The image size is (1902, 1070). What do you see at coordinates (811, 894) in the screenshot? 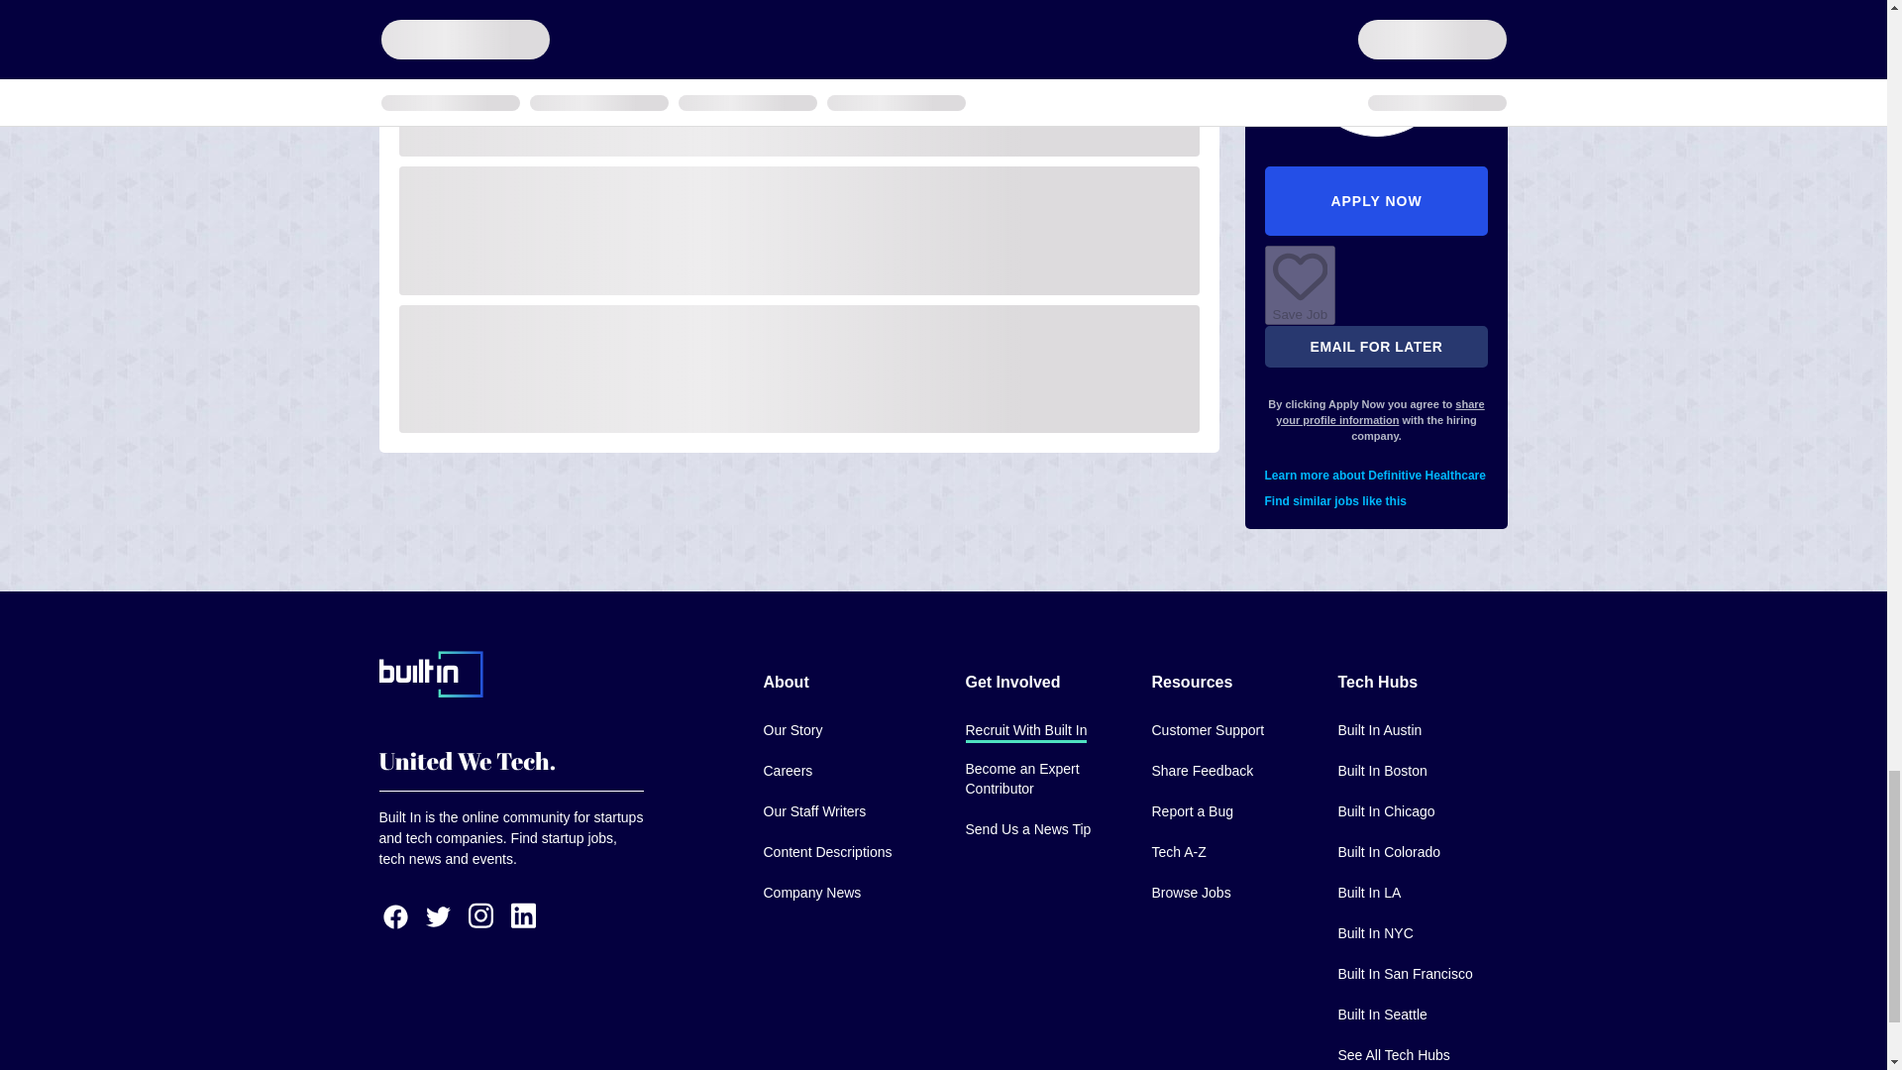
I see `Company News` at bounding box center [811, 894].